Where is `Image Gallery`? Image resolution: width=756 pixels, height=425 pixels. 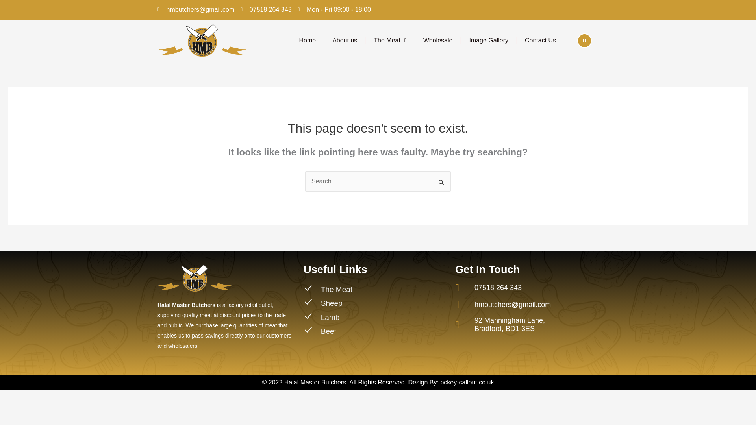
Image Gallery is located at coordinates (489, 40).